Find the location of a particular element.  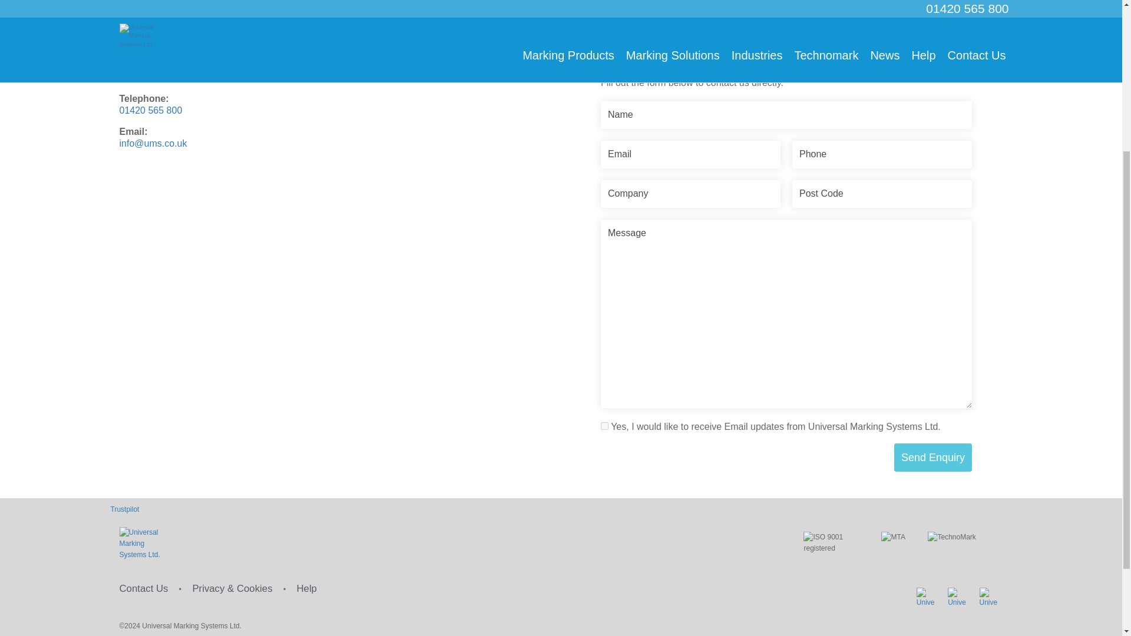

MTA is located at coordinates (894, 538).